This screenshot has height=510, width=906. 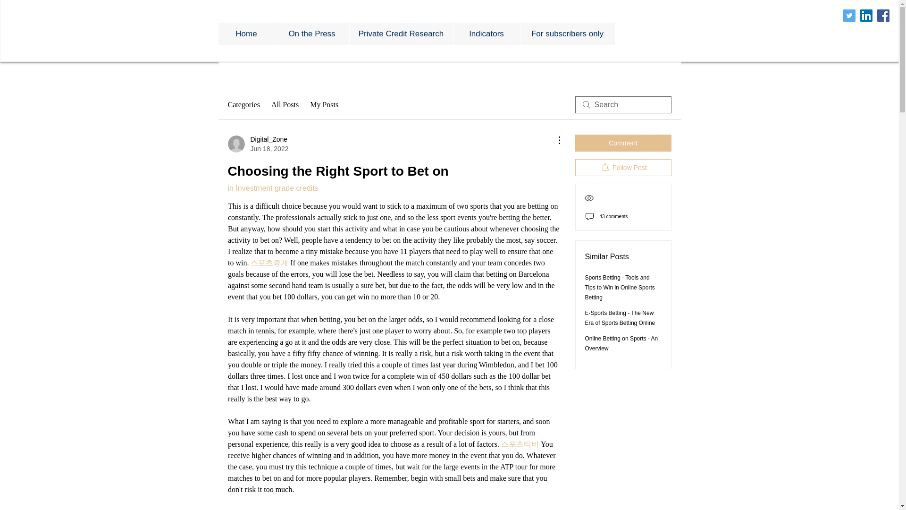 I want to click on in Investment grade credits, so click(x=272, y=188).